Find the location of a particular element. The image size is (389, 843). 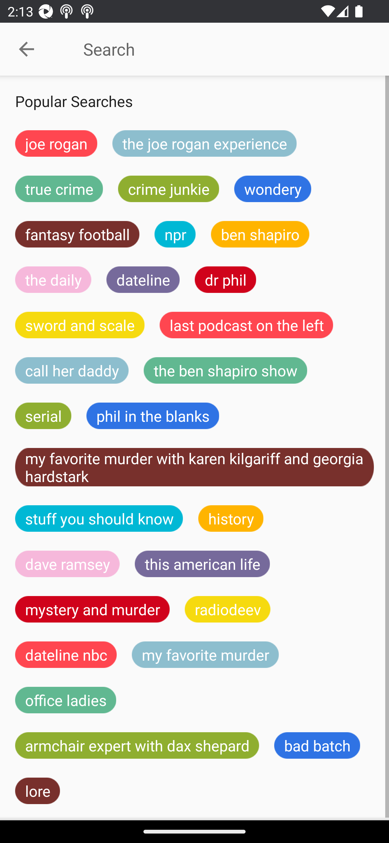

office ladies is located at coordinates (66, 700).